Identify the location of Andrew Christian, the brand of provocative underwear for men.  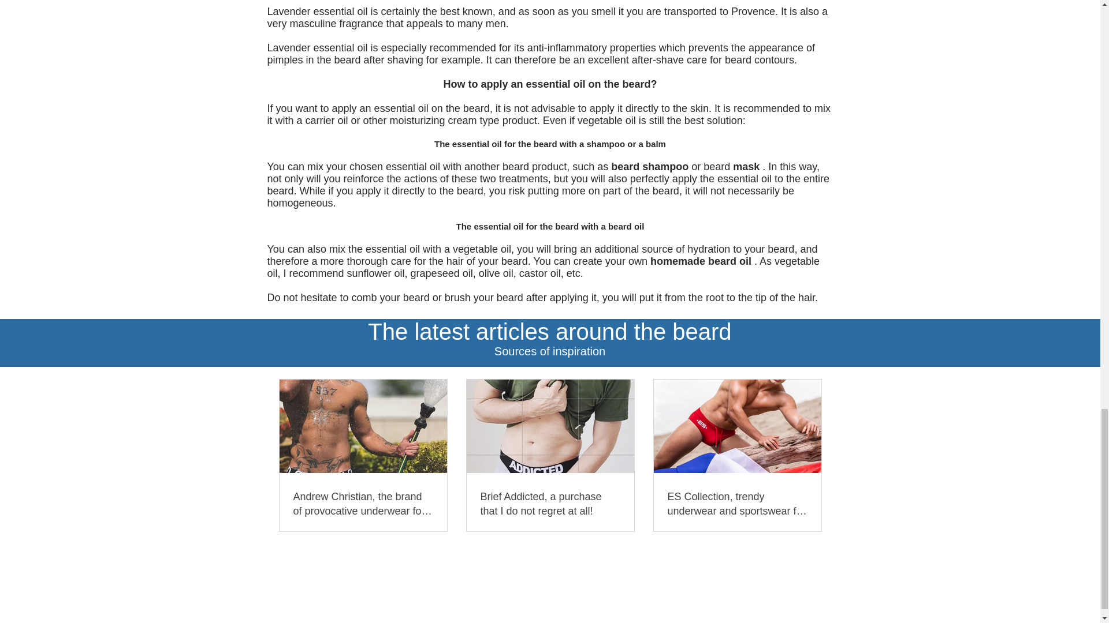
(363, 504).